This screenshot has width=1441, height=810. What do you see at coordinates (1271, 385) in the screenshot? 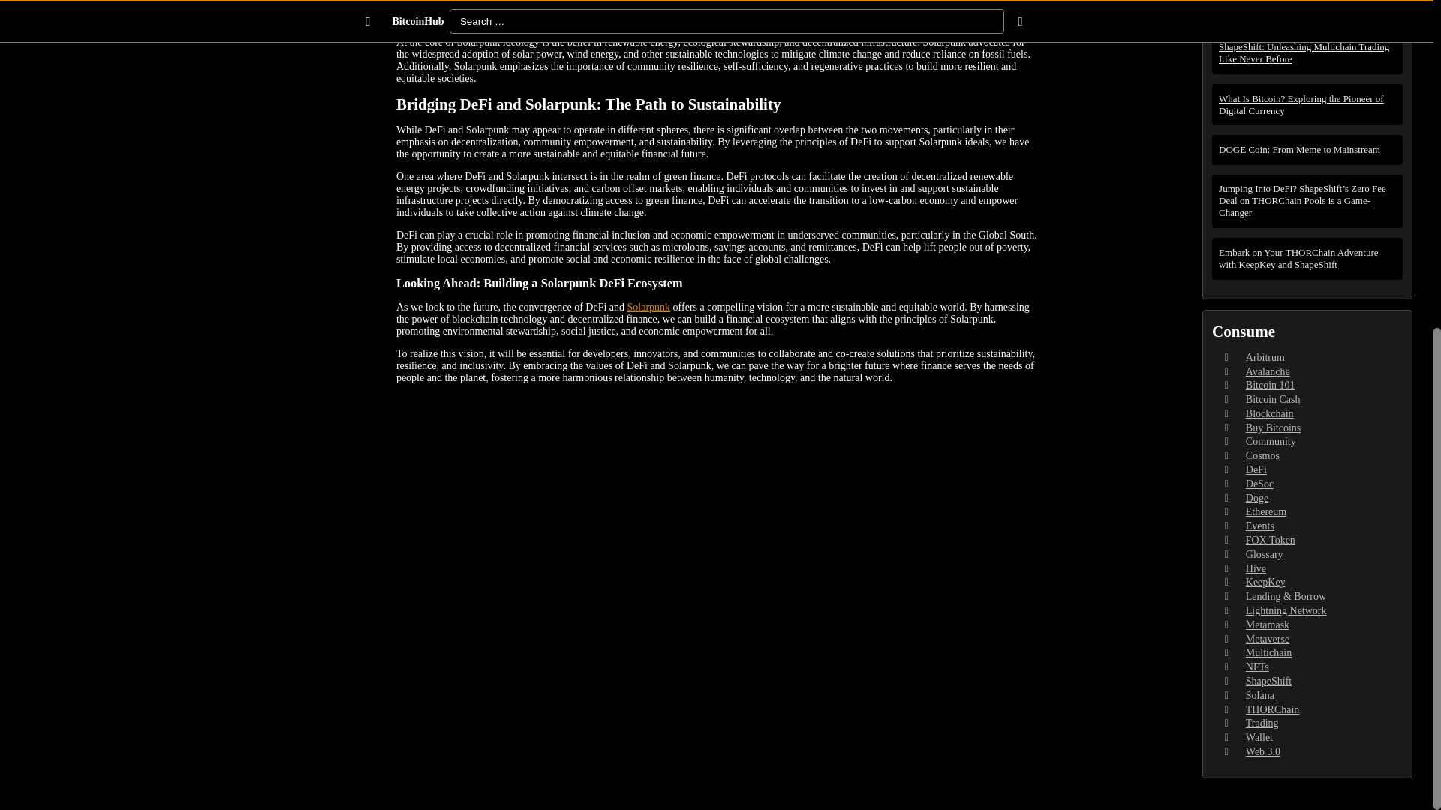
I see `Bitcoin 101` at bounding box center [1271, 385].